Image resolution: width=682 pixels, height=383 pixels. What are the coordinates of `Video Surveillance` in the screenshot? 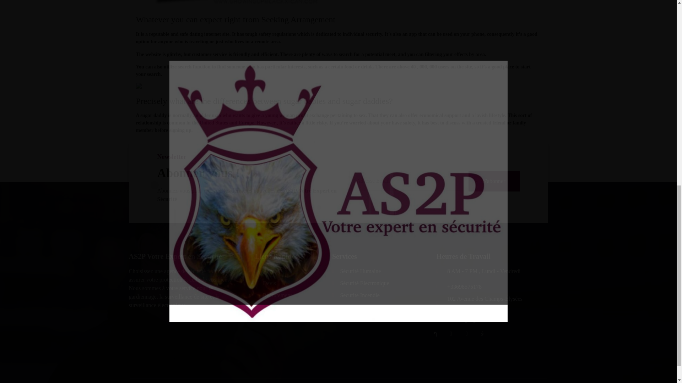 It's located at (375, 307).